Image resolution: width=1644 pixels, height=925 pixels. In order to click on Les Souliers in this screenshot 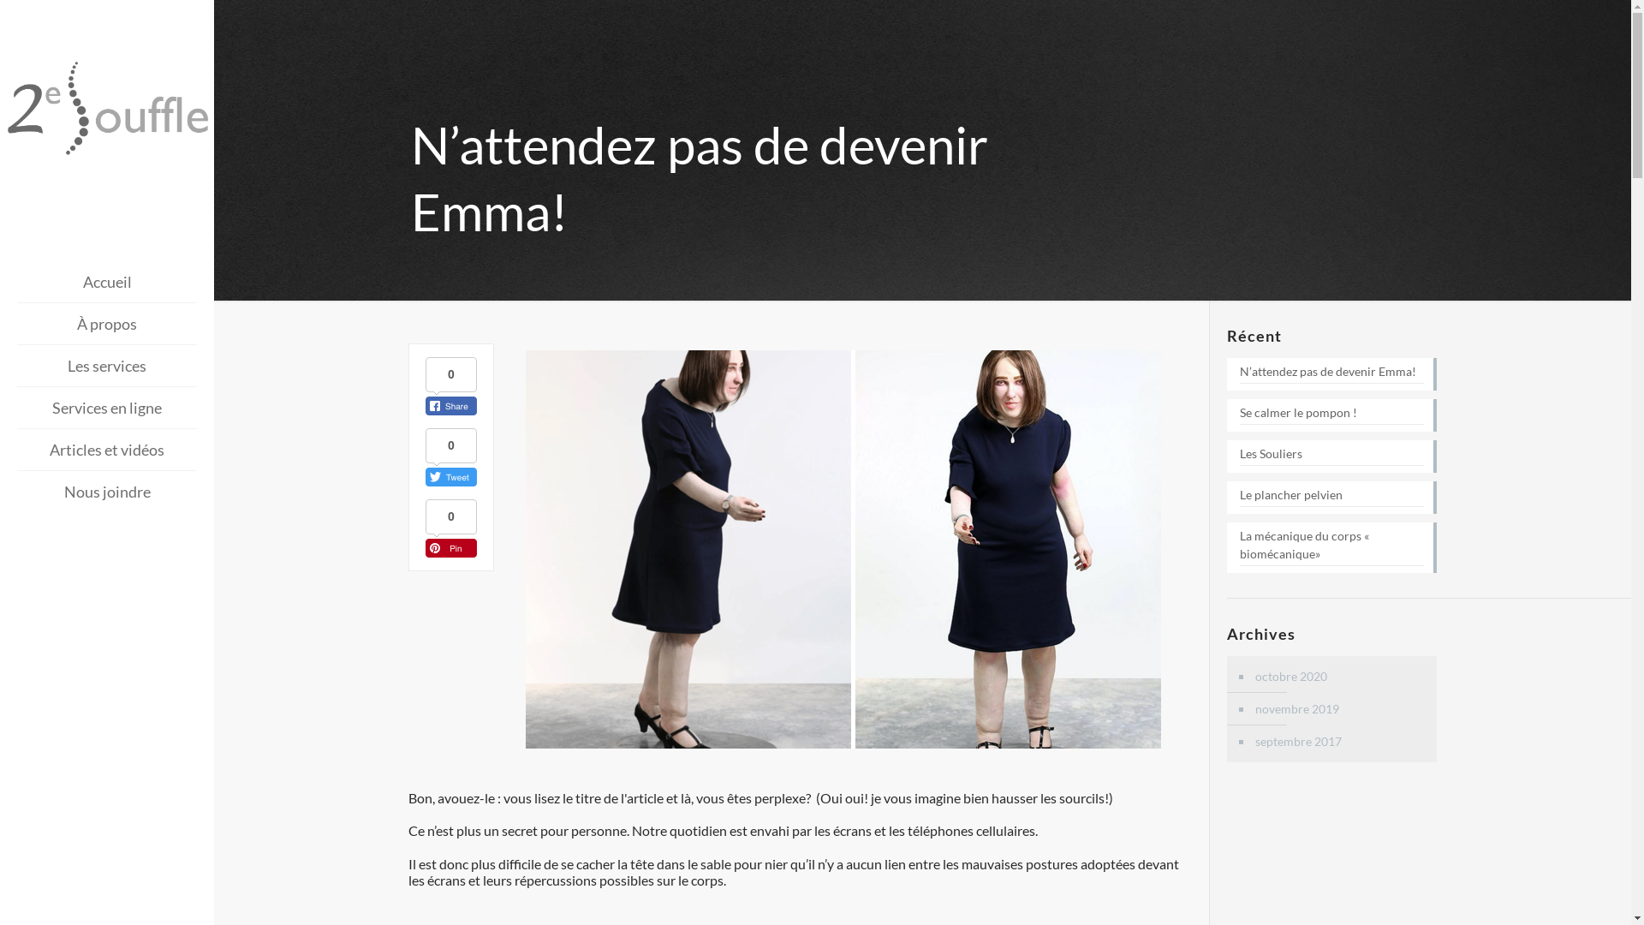, I will do `click(1331, 456)`.